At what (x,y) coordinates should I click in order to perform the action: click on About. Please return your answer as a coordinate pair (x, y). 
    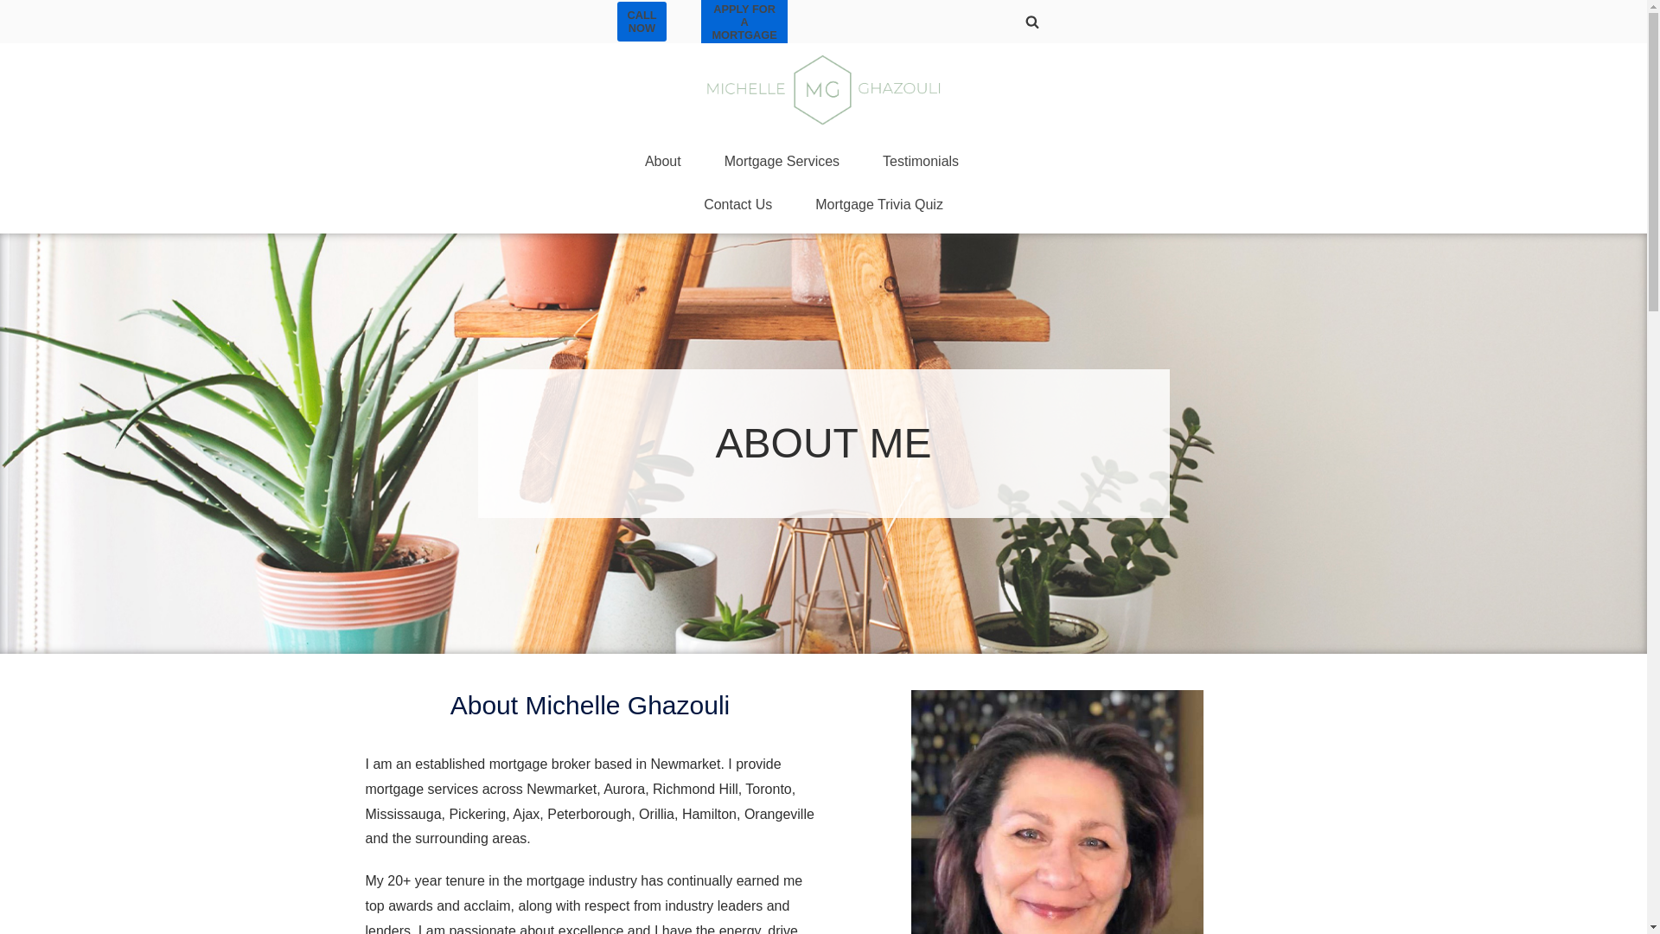
    Looking at the image, I should click on (662, 161).